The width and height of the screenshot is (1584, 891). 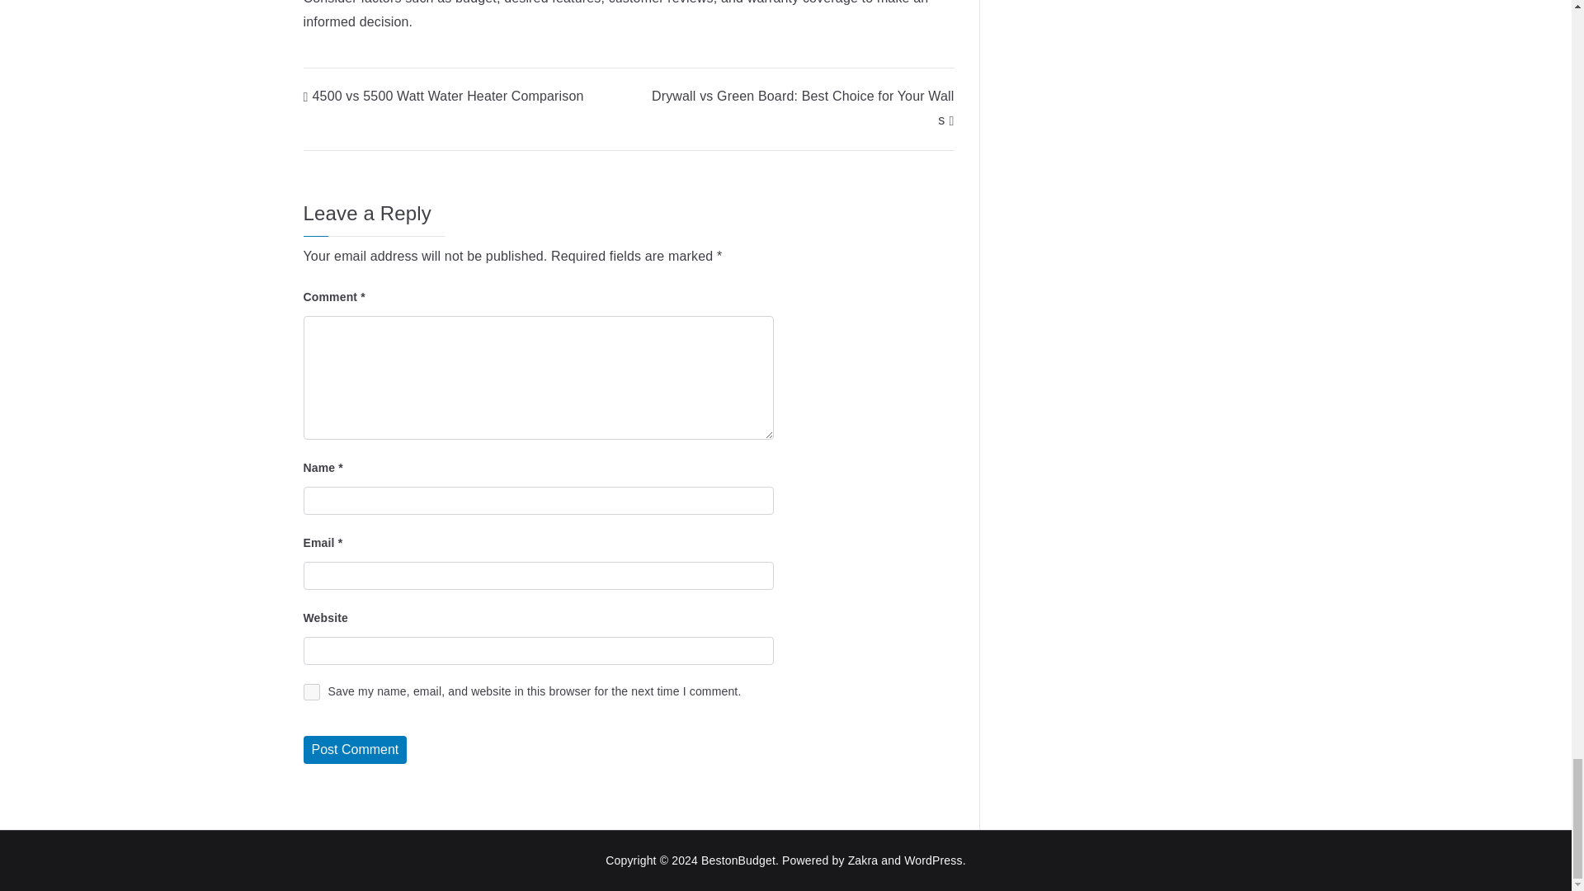 What do you see at coordinates (803, 108) in the screenshot?
I see `Drywall vs Green Board: Best Choice for Your Walls` at bounding box center [803, 108].